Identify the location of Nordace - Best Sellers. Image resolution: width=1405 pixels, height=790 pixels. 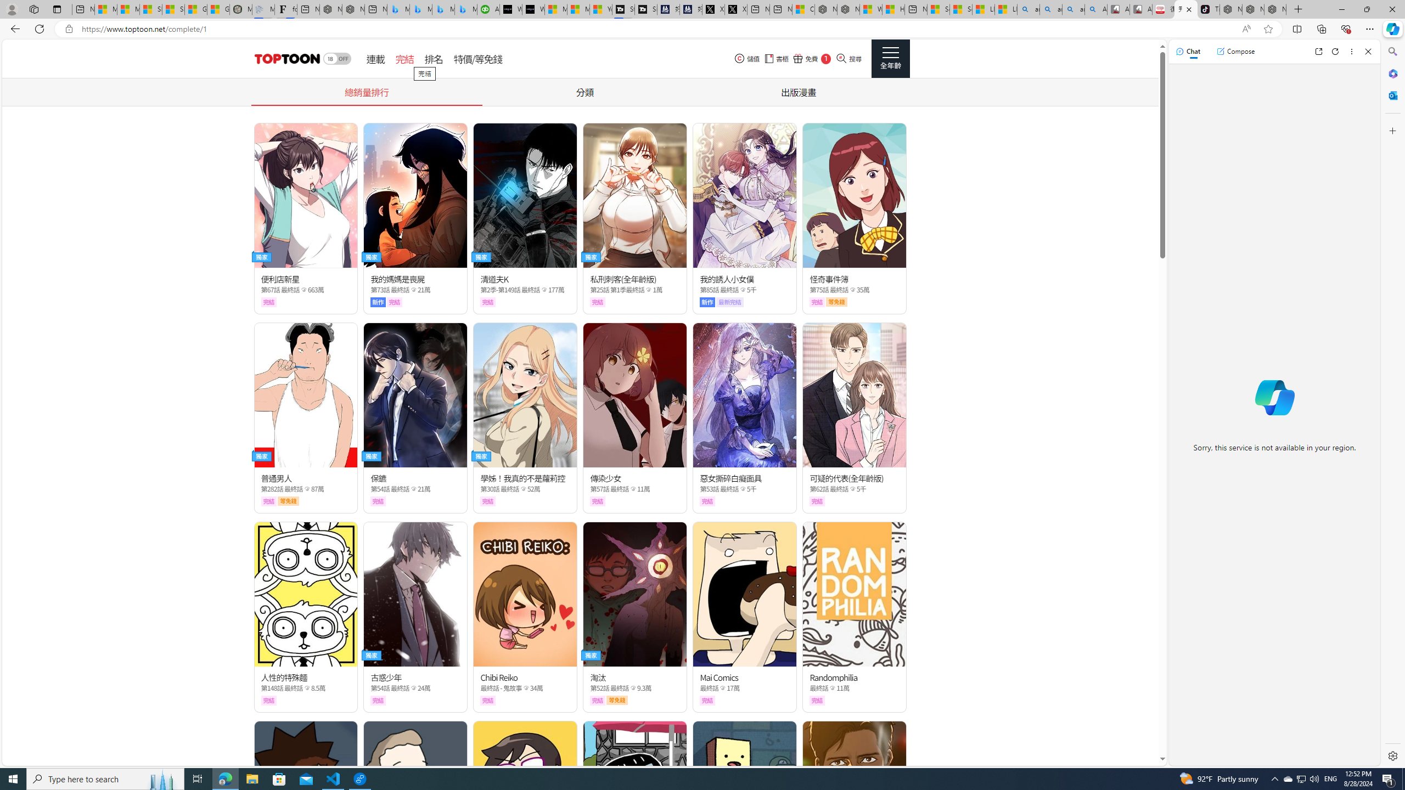
(1232, 9).